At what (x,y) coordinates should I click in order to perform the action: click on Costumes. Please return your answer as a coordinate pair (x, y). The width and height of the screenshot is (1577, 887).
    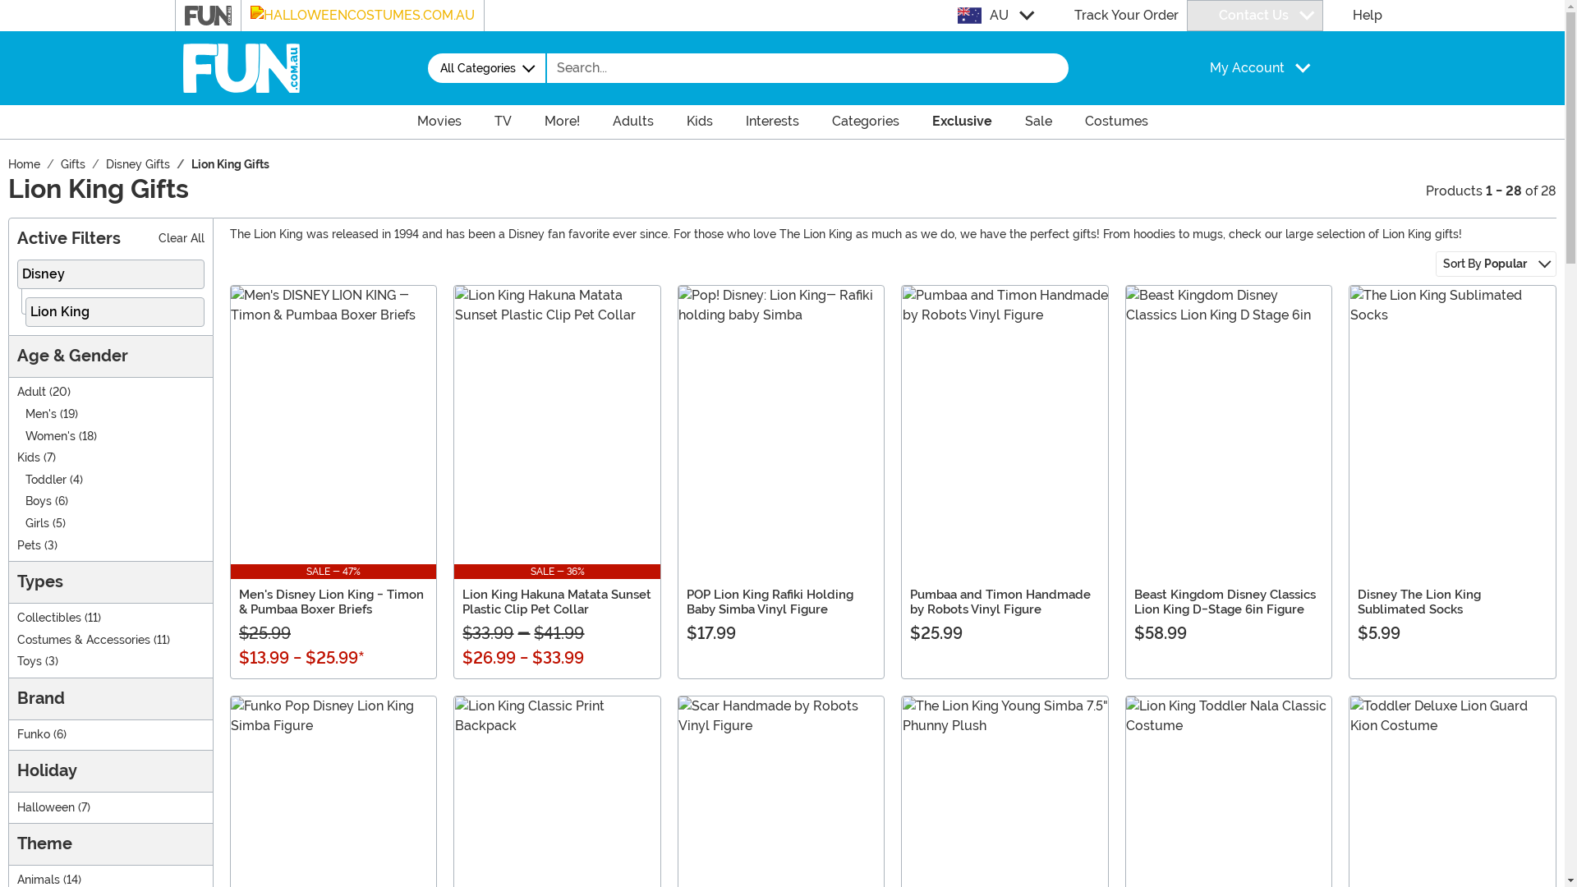
    Looking at the image, I should click on (1115, 122).